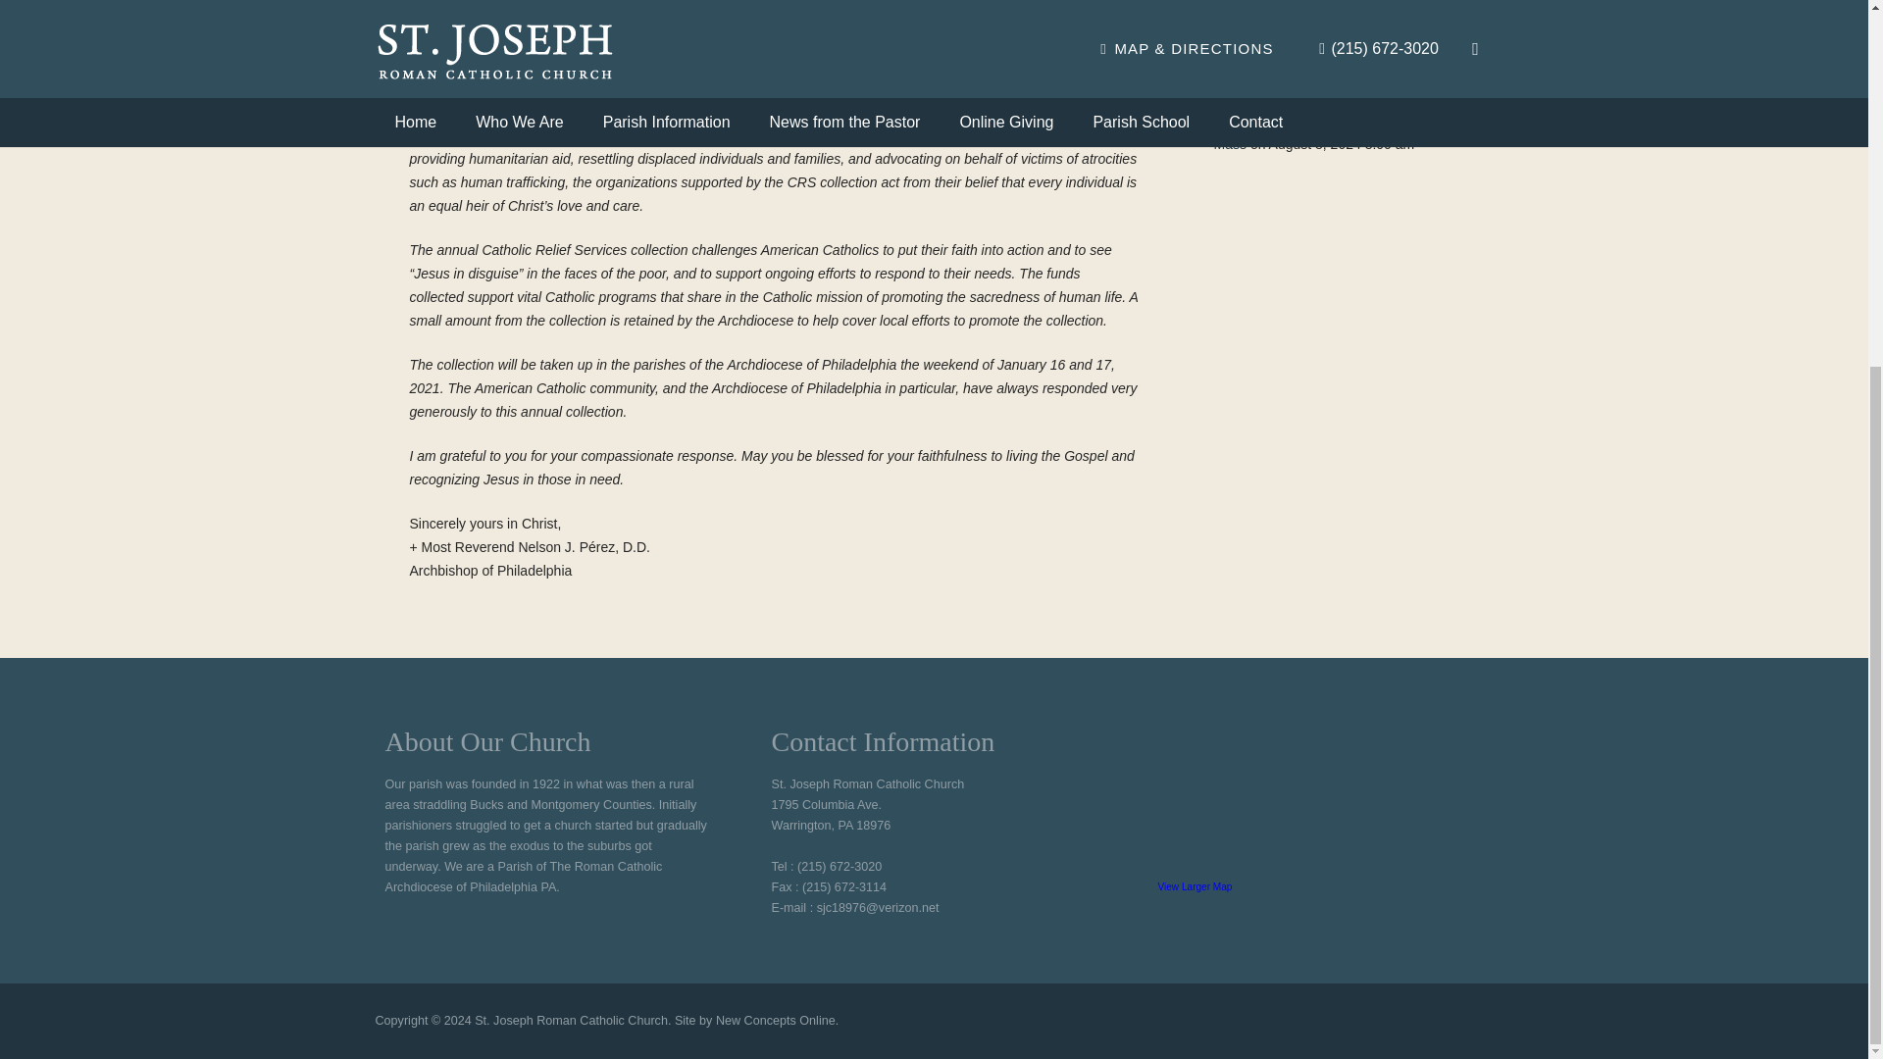 This screenshot has height=1059, width=1883. I want to click on Mass, so click(1230, 114).